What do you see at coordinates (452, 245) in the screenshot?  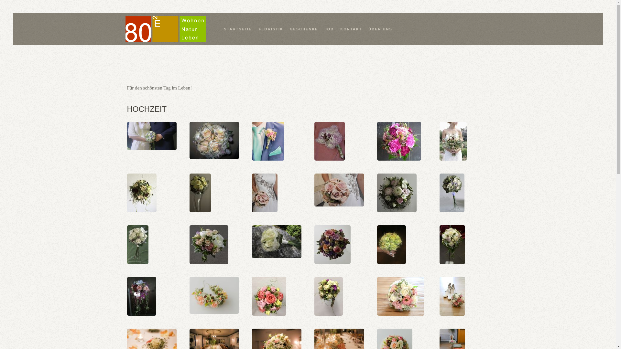 I see `Brautstrauss4` at bounding box center [452, 245].